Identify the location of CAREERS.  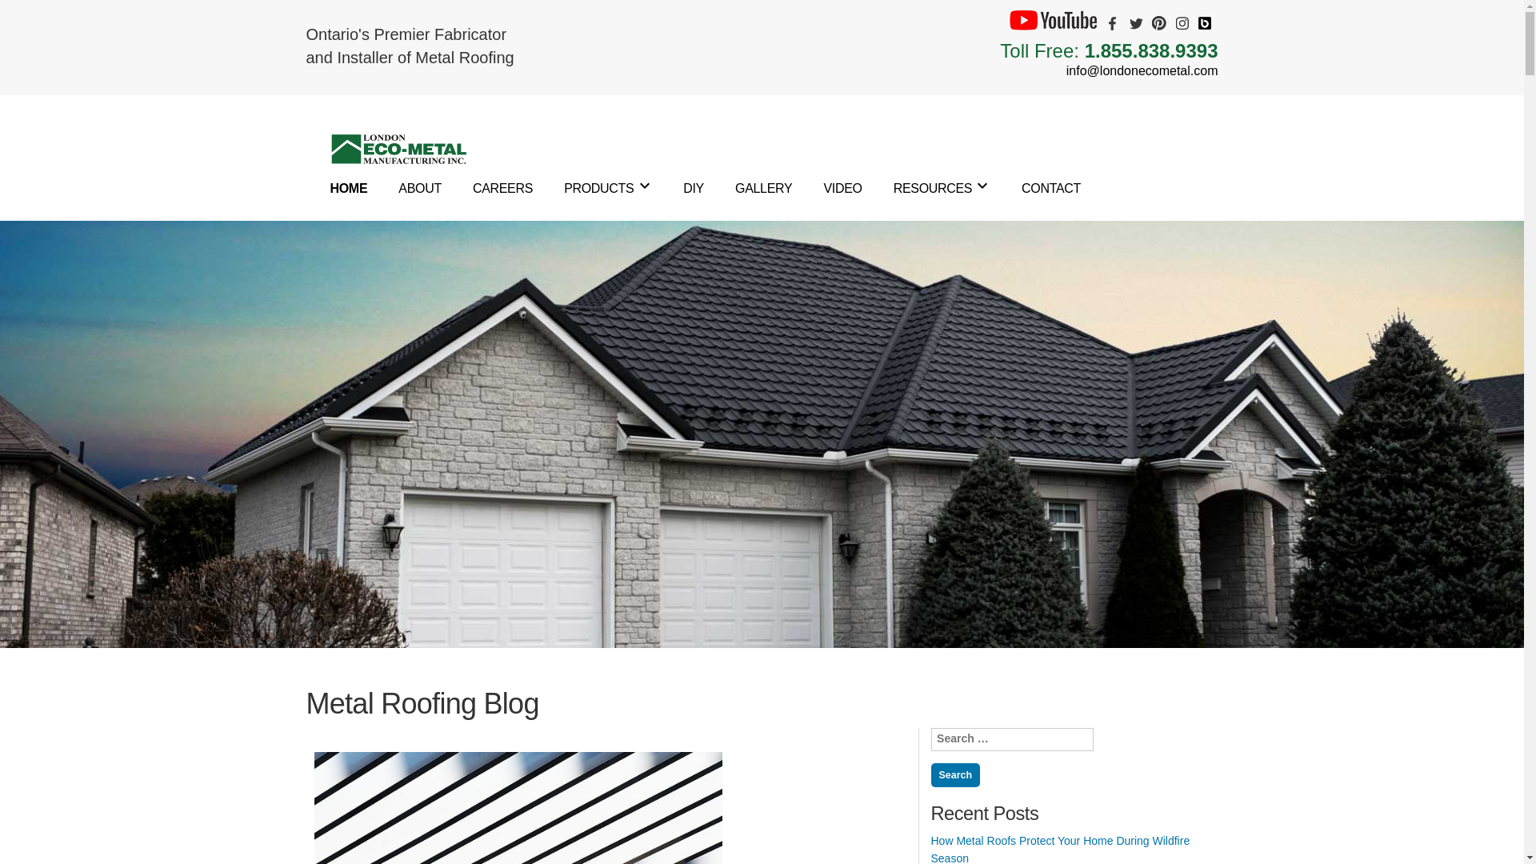
(502, 188).